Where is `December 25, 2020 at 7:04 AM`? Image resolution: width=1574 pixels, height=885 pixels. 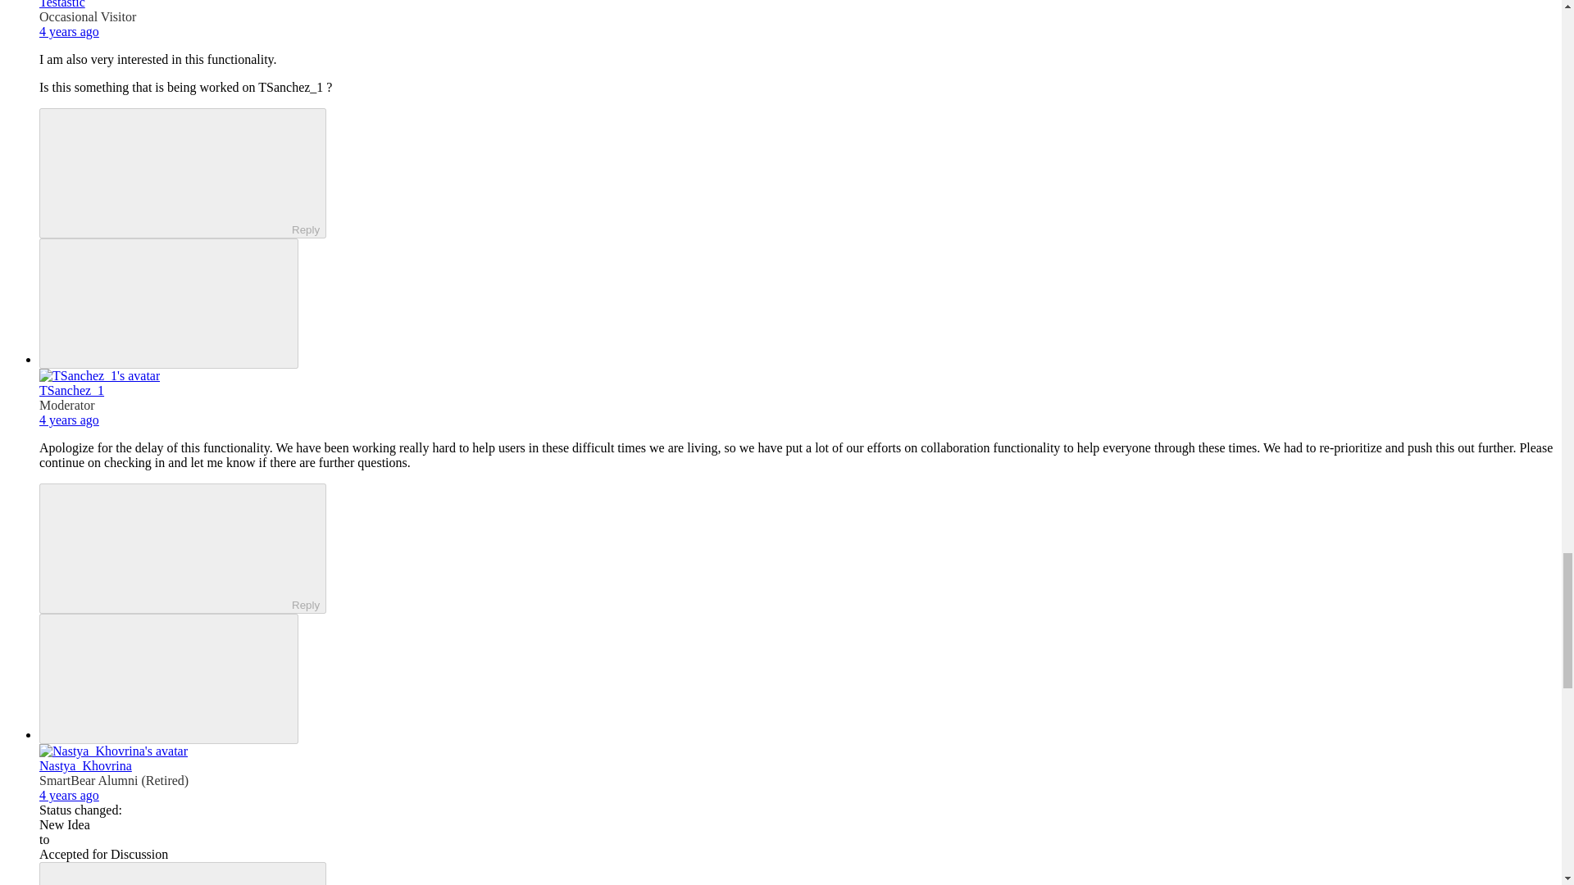 December 25, 2020 at 7:04 AM is located at coordinates (69, 795).